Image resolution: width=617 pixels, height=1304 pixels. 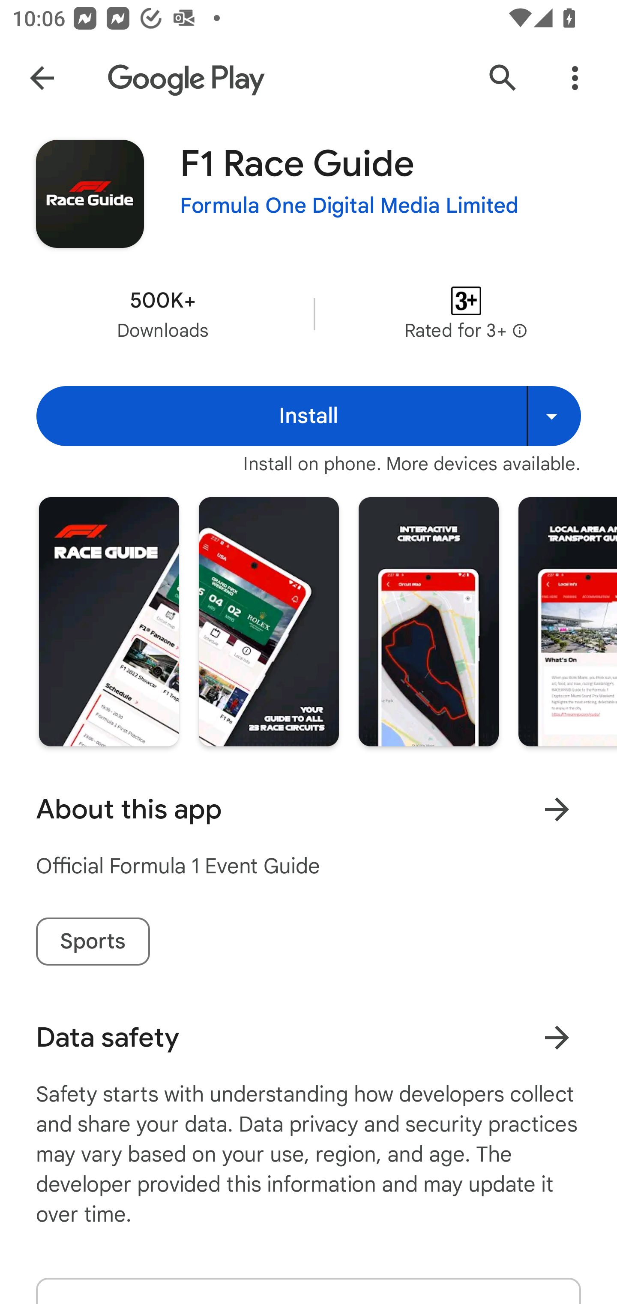 What do you see at coordinates (428, 621) in the screenshot?
I see `Screenshot "3" of "6"` at bounding box center [428, 621].